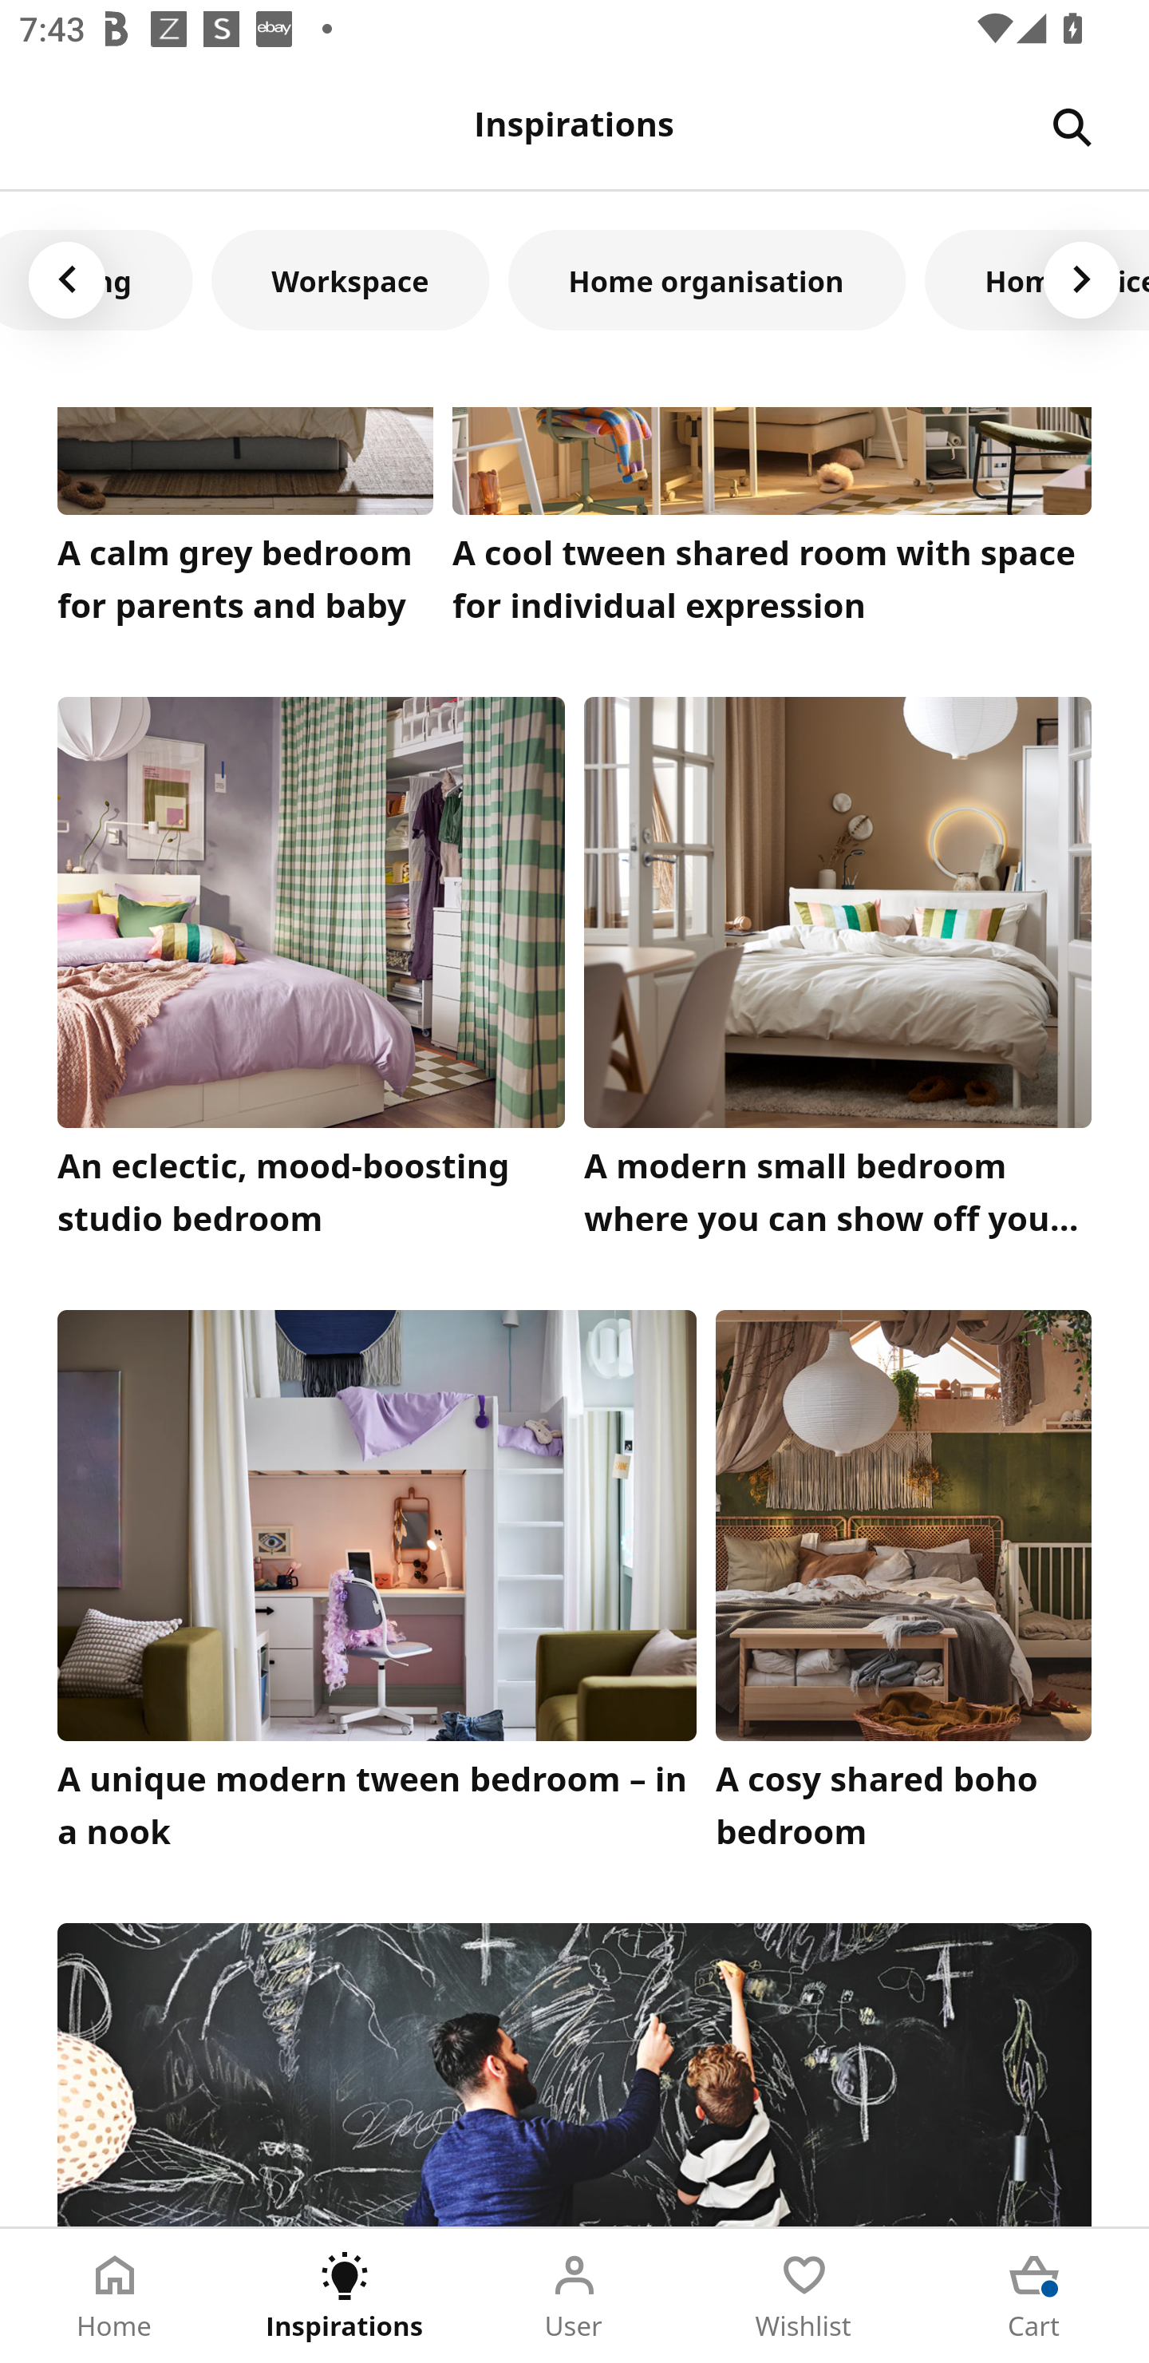 Image resolution: width=1149 pixels, height=2363 pixels. Describe the element at coordinates (311, 974) in the screenshot. I see `An eclectic, mood-boosting studio bedroom` at that location.